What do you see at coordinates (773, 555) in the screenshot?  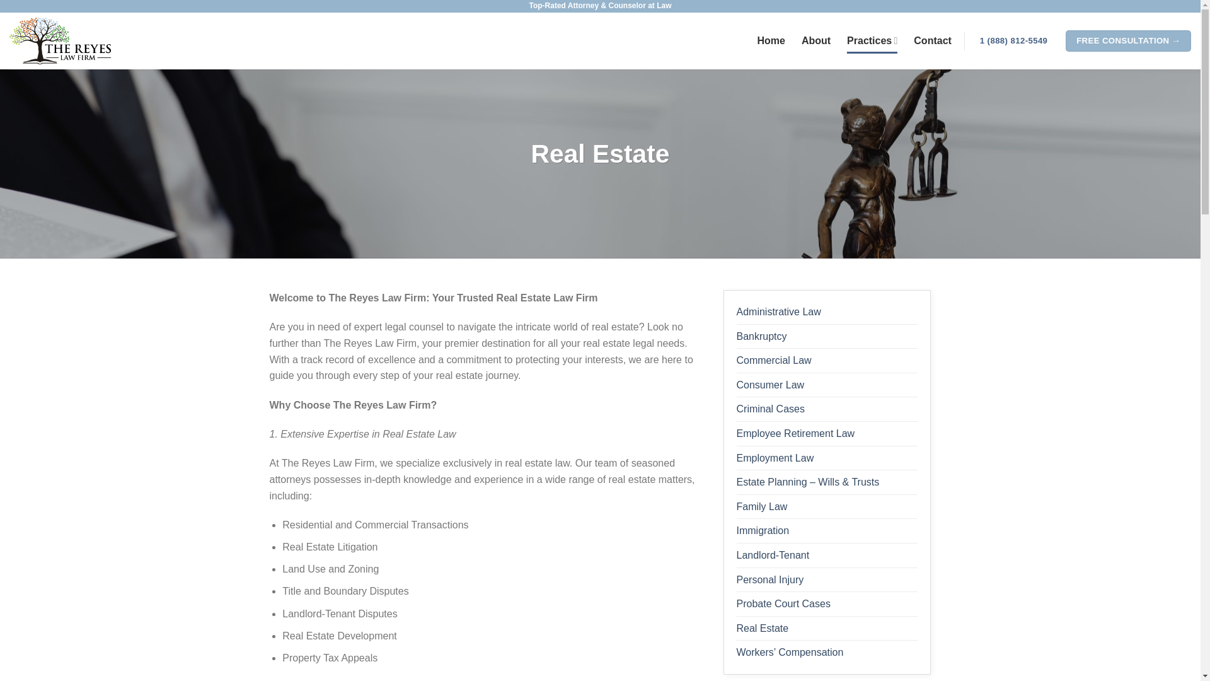 I see `Landlord-Tenant` at bounding box center [773, 555].